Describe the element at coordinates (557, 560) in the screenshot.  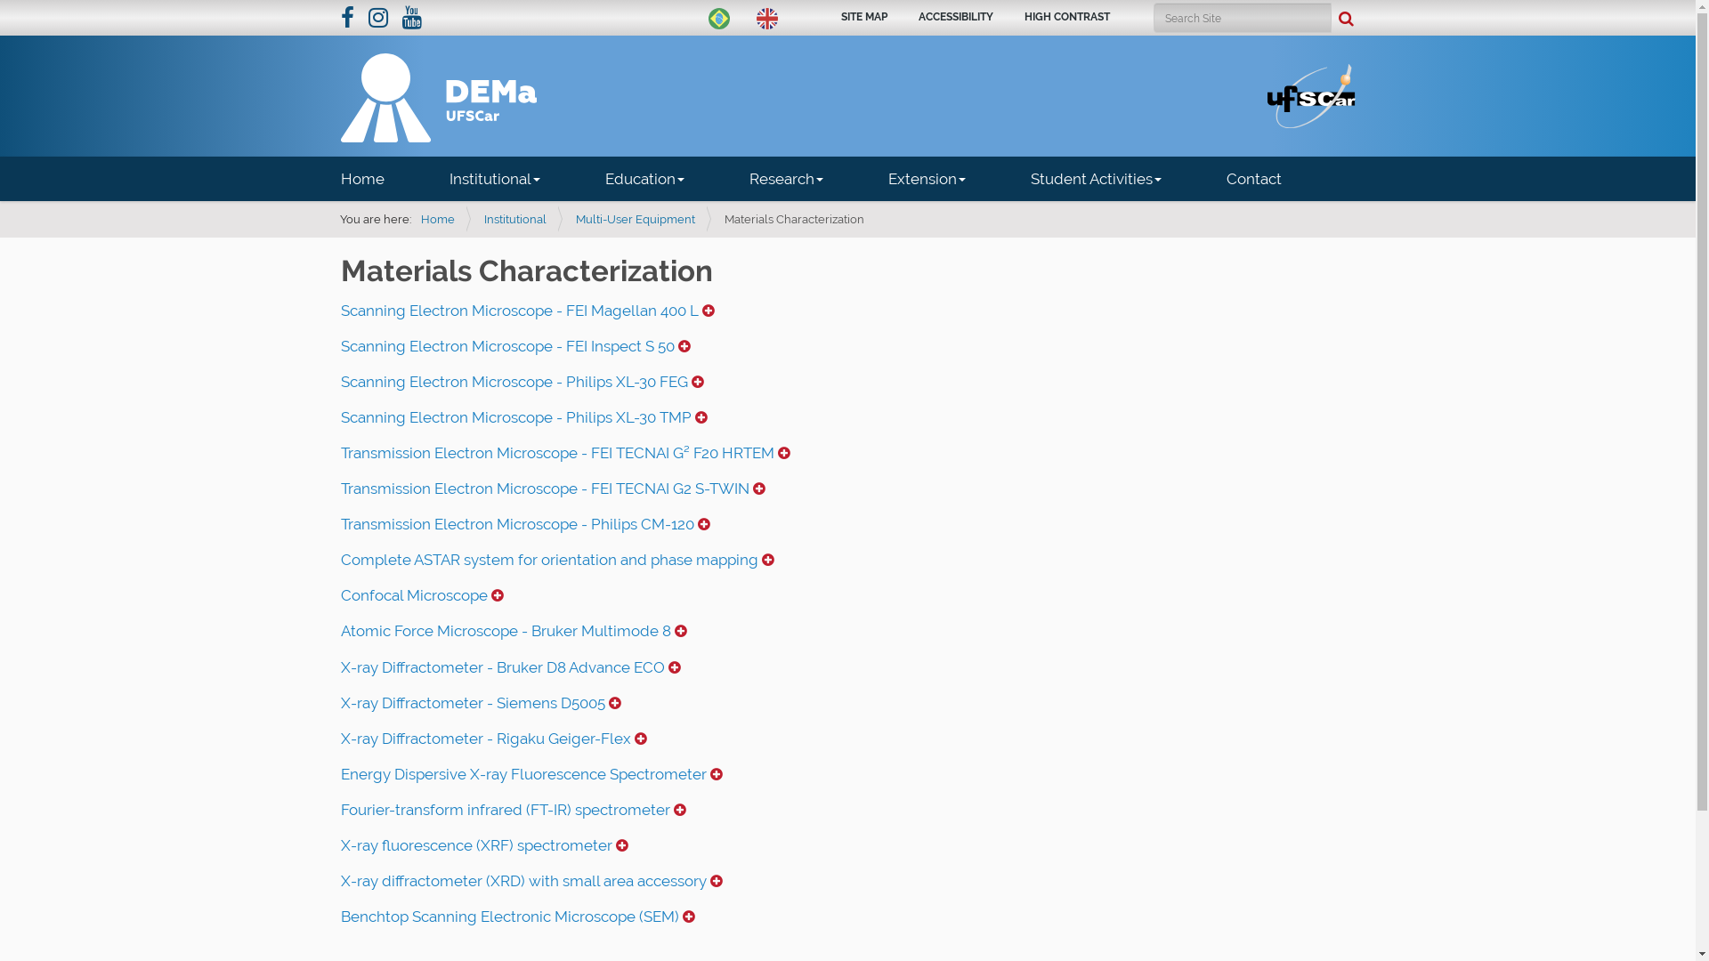
I see `Complete ASTAR system for orientation and phase mapping` at that location.